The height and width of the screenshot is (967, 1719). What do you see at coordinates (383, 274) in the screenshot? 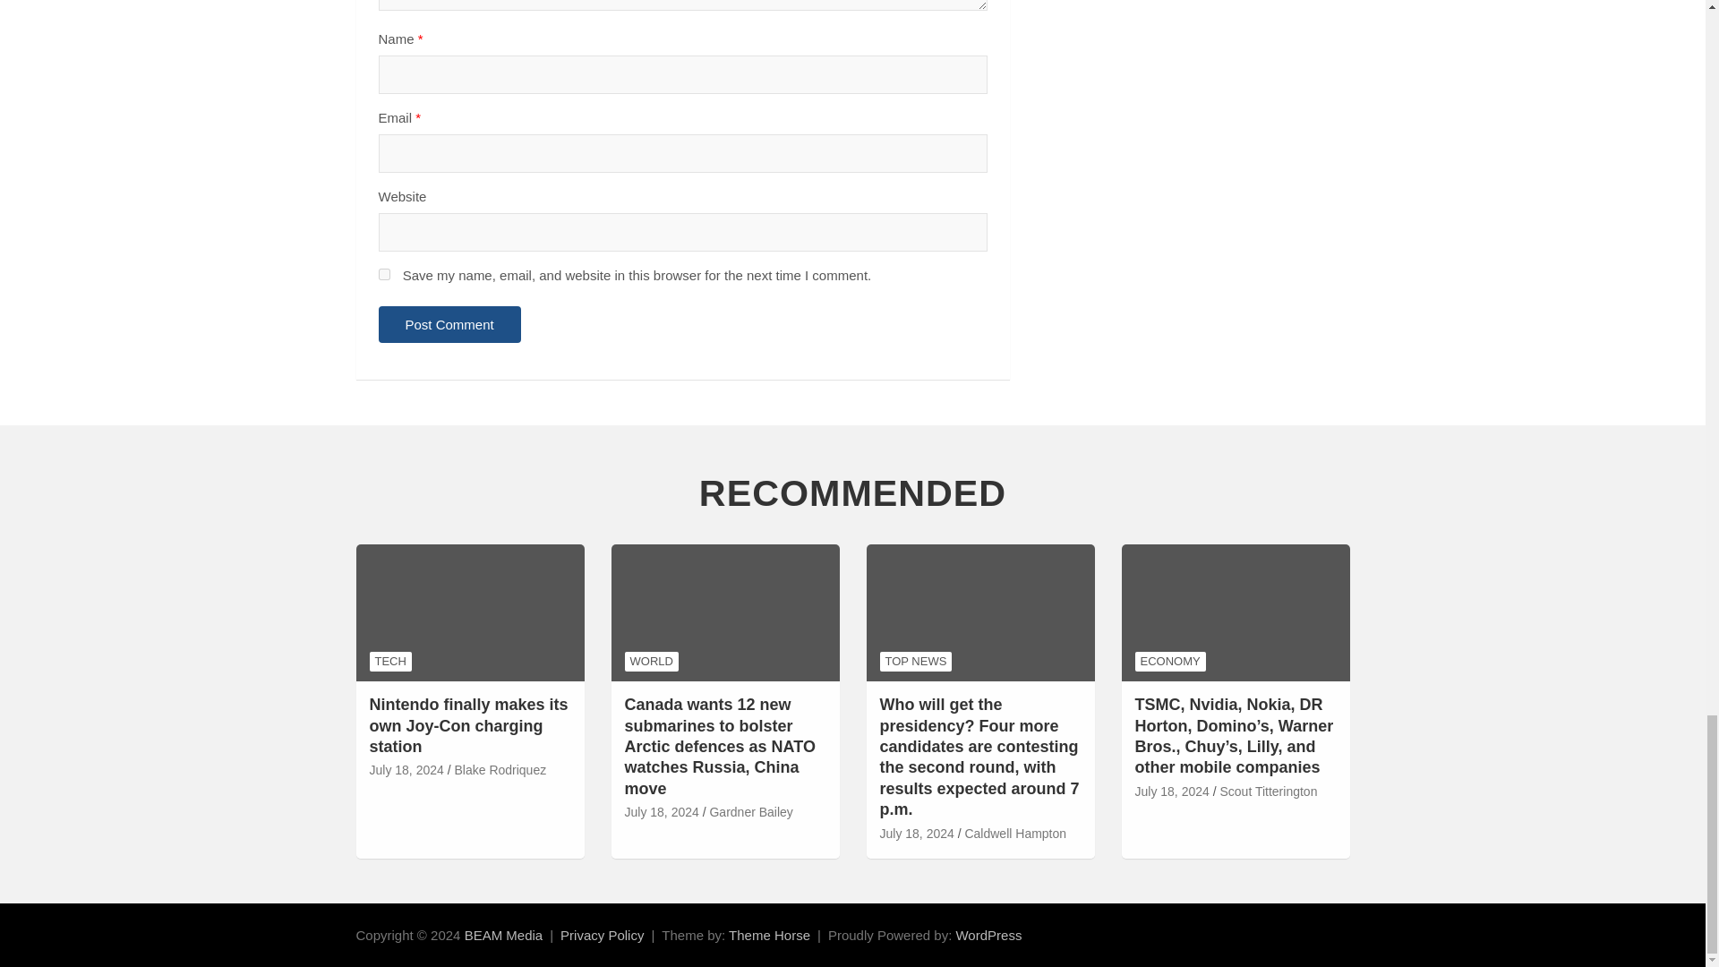
I see `yes` at bounding box center [383, 274].